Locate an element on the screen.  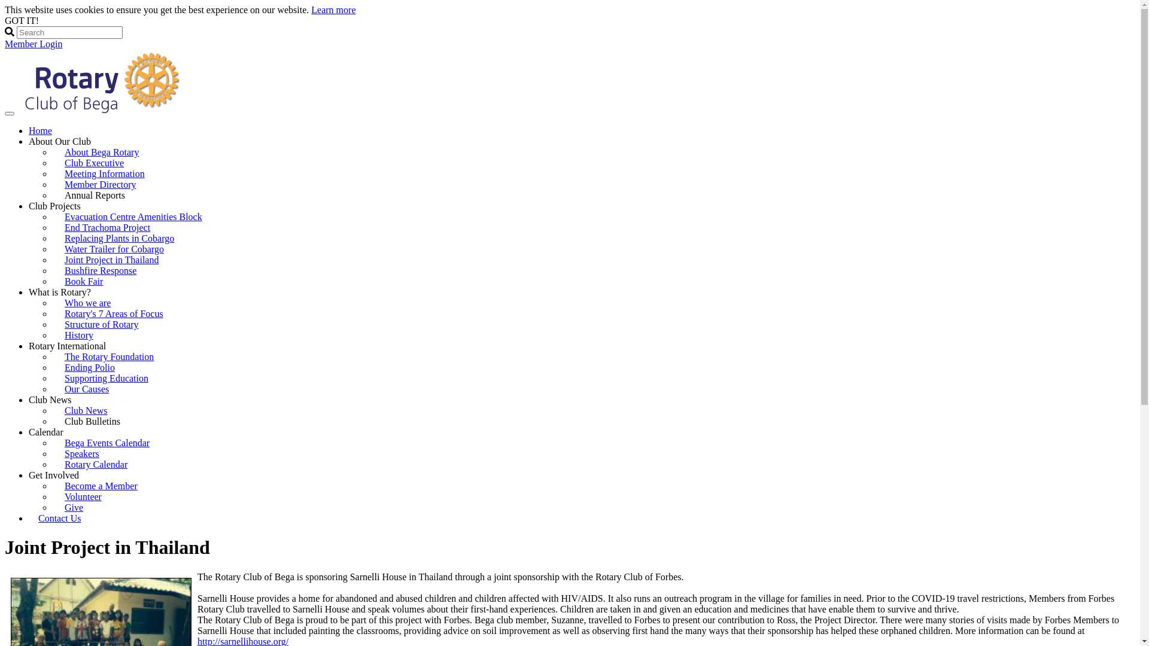
Club Executive is located at coordinates (95, 163).